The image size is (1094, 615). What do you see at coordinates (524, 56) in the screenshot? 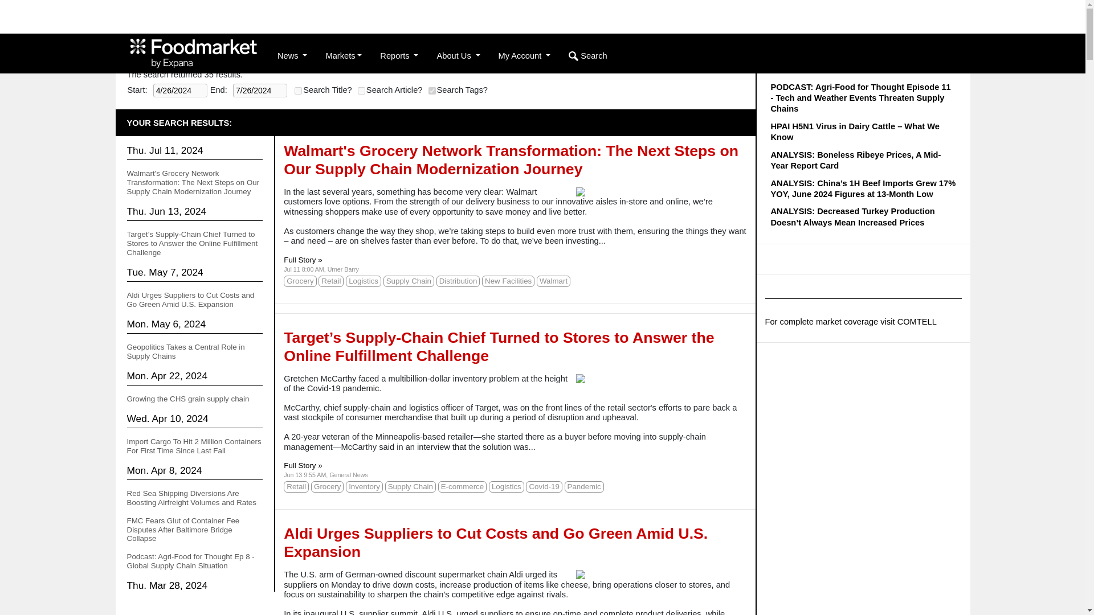
I see `My Account` at bounding box center [524, 56].